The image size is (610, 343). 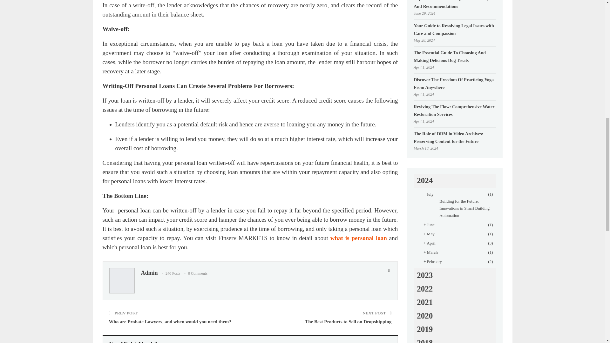 I want to click on You Might Also Like, so click(x=135, y=342).